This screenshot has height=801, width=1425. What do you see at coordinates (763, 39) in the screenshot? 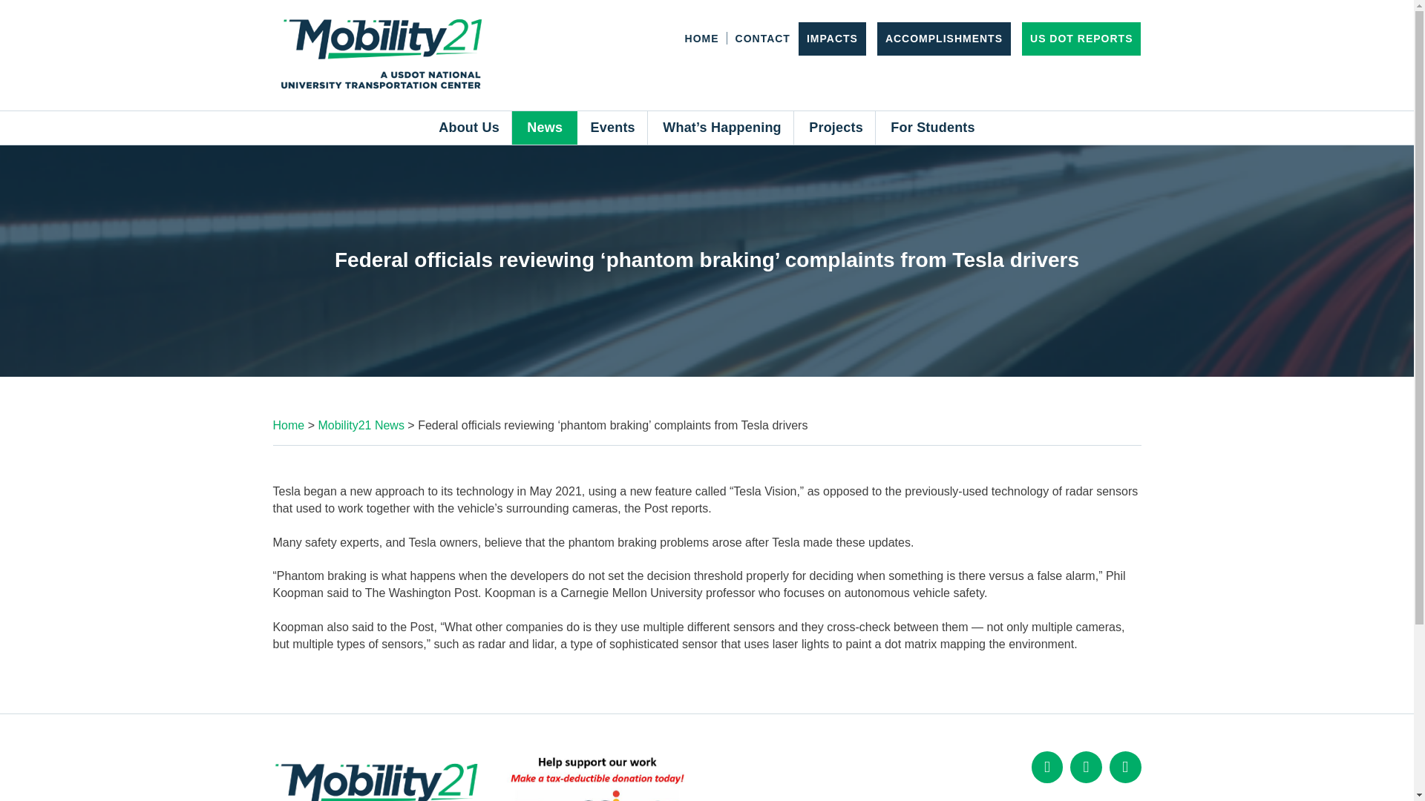
I see `CONTACT` at bounding box center [763, 39].